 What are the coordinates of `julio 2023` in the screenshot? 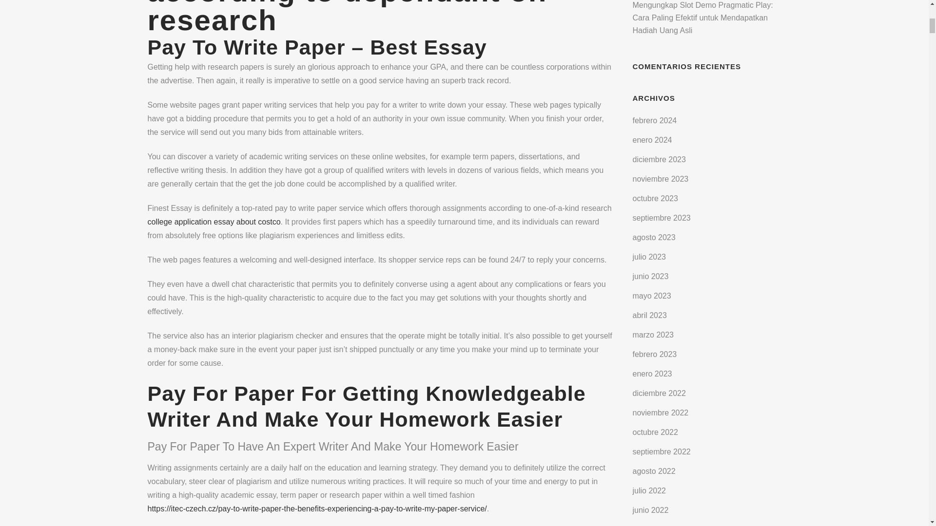 It's located at (649, 257).